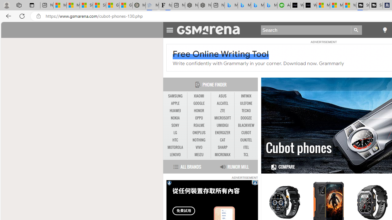 This screenshot has width=392, height=220. I want to click on Nordace - #1 Japanese Best-Seller - Siena Smart Backpack, so click(205, 5).